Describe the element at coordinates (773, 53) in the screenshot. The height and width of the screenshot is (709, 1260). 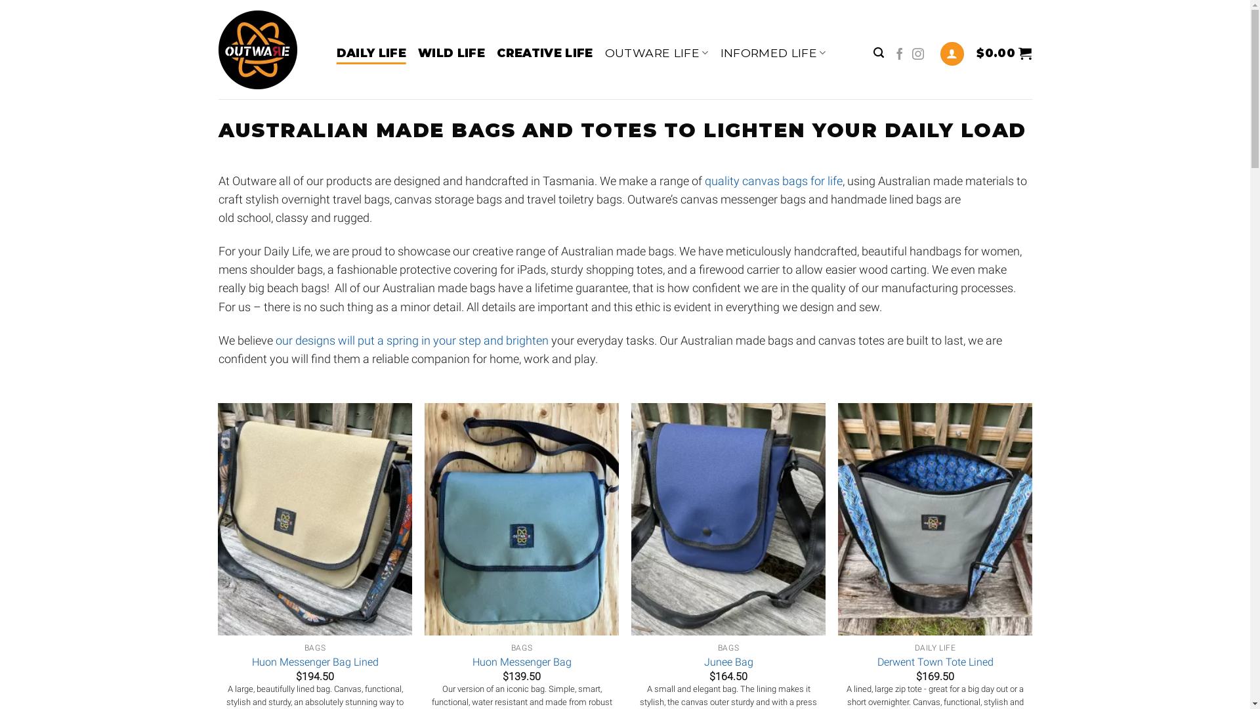
I see `INFORMED LIFE` at that location.